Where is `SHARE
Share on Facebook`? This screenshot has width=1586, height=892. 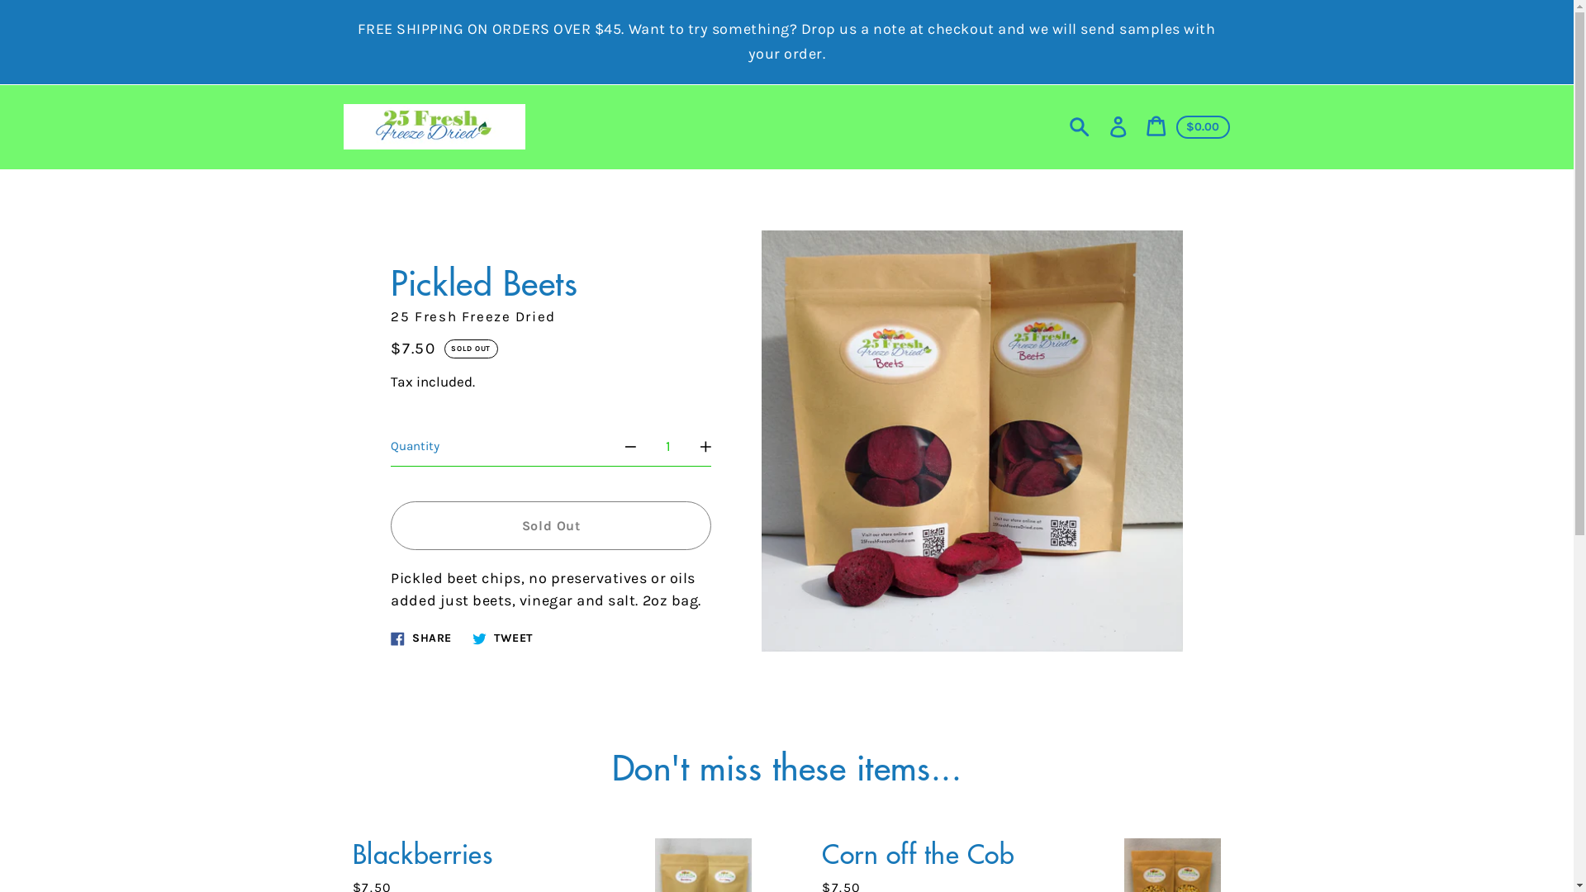
SHARE
Share on Facebook is located at coordinates (421, 638).